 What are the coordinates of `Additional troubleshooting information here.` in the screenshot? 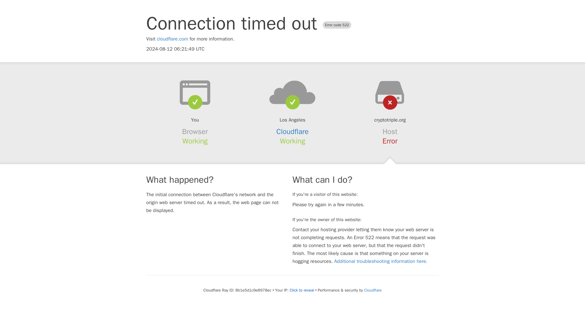 It's located at (381, 261).